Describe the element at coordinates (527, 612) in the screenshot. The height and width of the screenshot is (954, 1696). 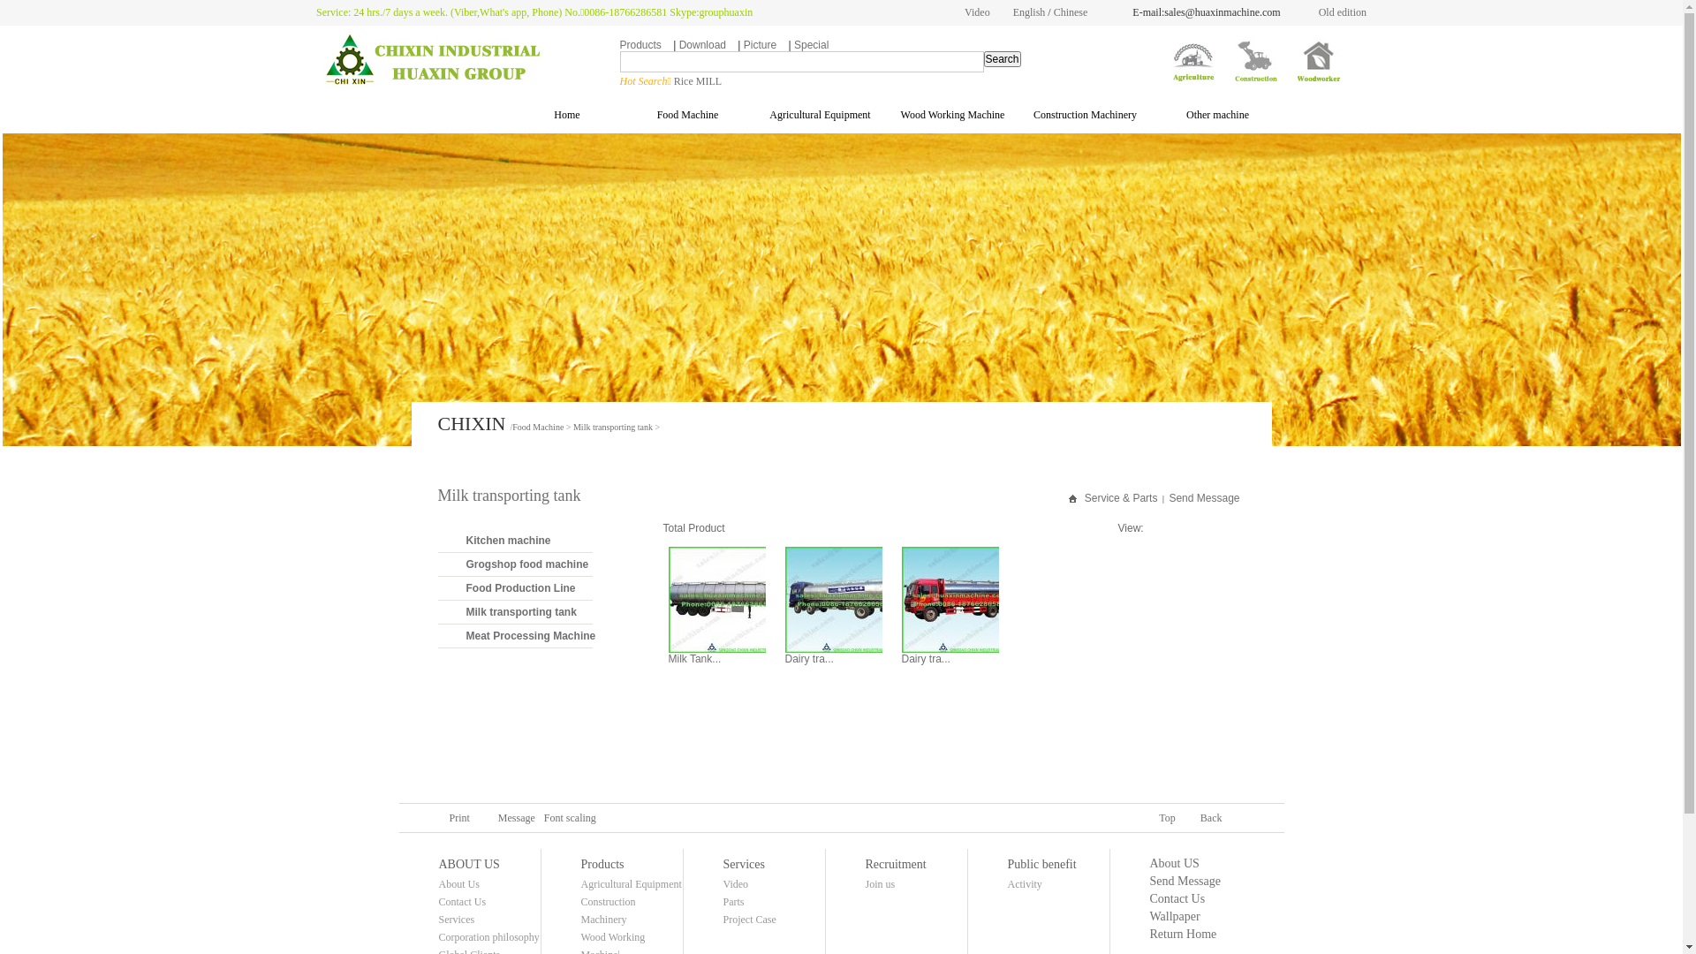
I see `Milk transporting tank` at that location.